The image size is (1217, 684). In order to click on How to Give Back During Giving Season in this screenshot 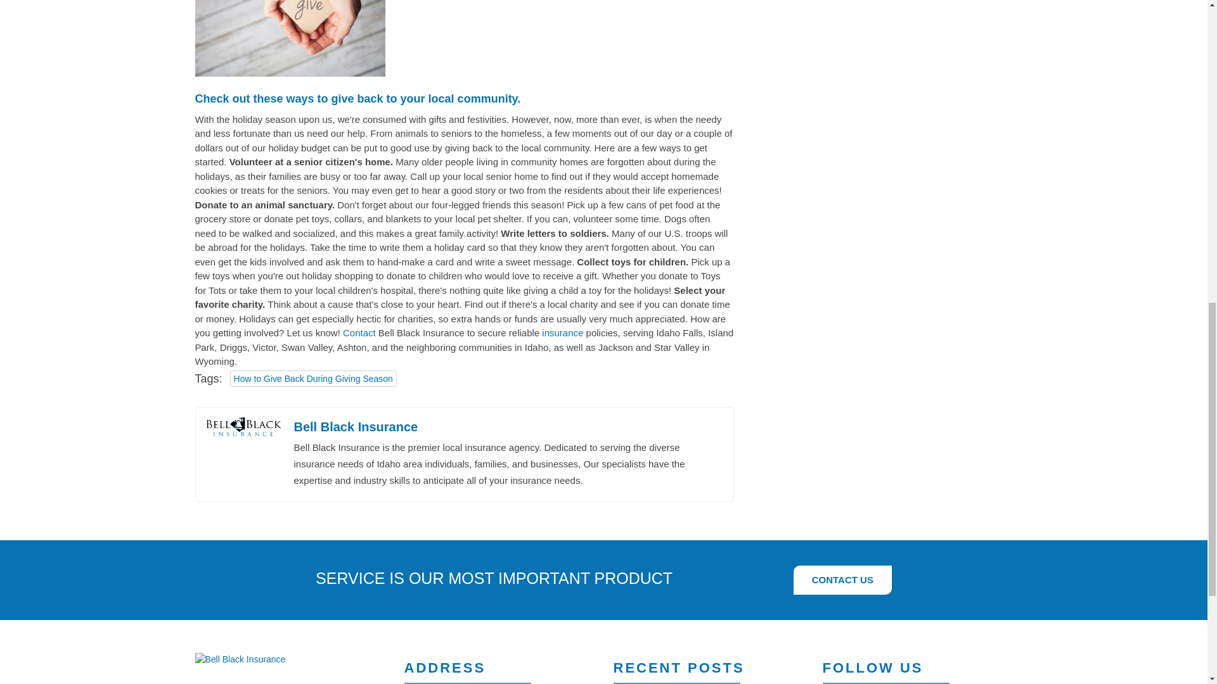, I will do `click(313, 379)`.